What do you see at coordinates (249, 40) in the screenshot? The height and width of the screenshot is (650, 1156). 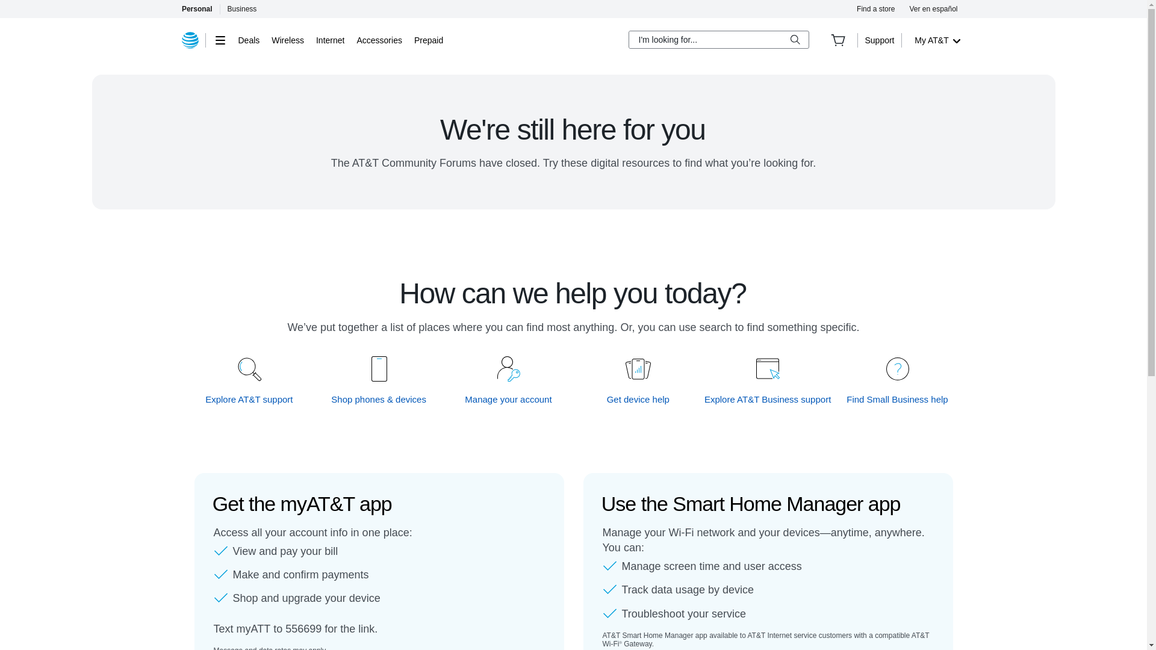 I see `Deals` at bounding box center [249, 40].